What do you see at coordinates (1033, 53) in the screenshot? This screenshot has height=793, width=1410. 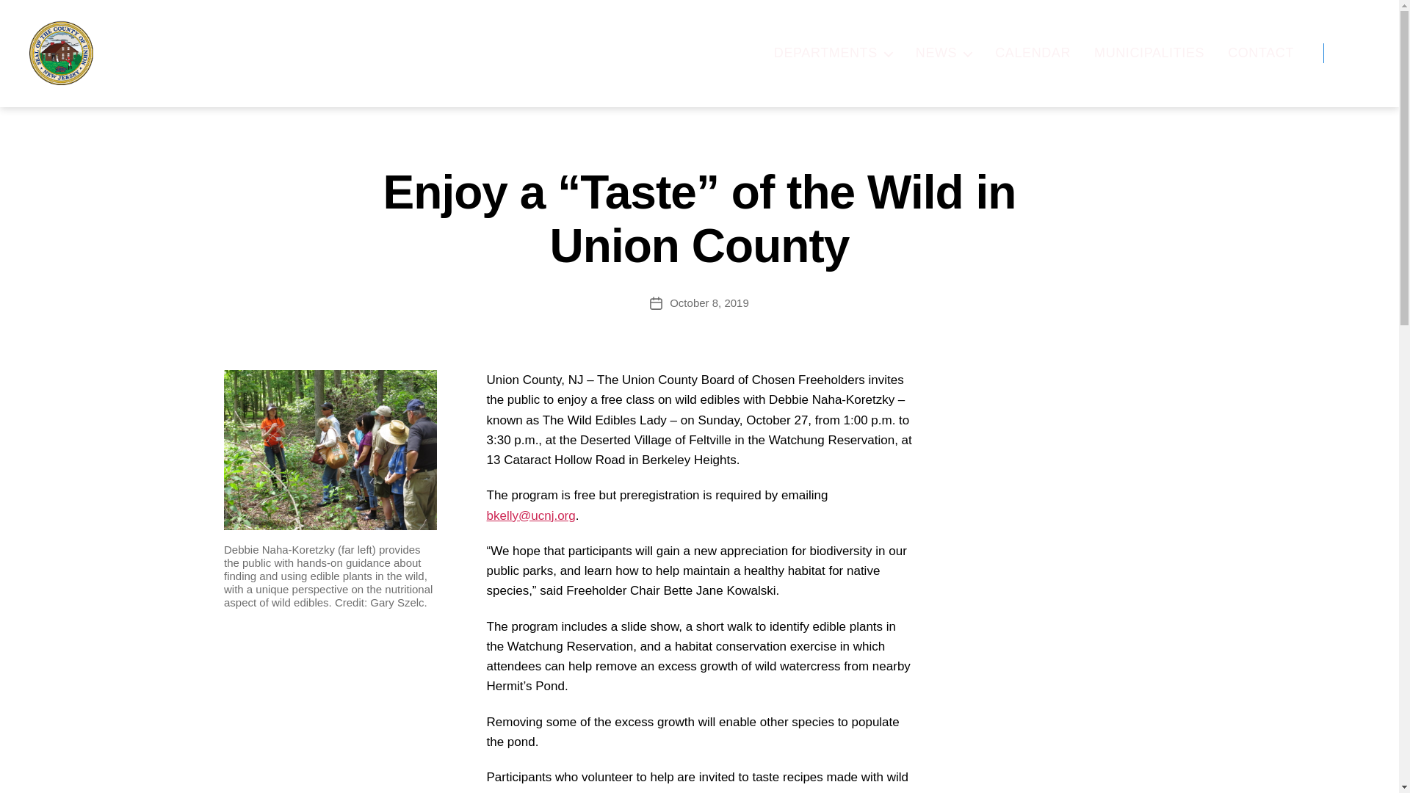 I see `CALENDAR` at bounding box center [1033, 53].